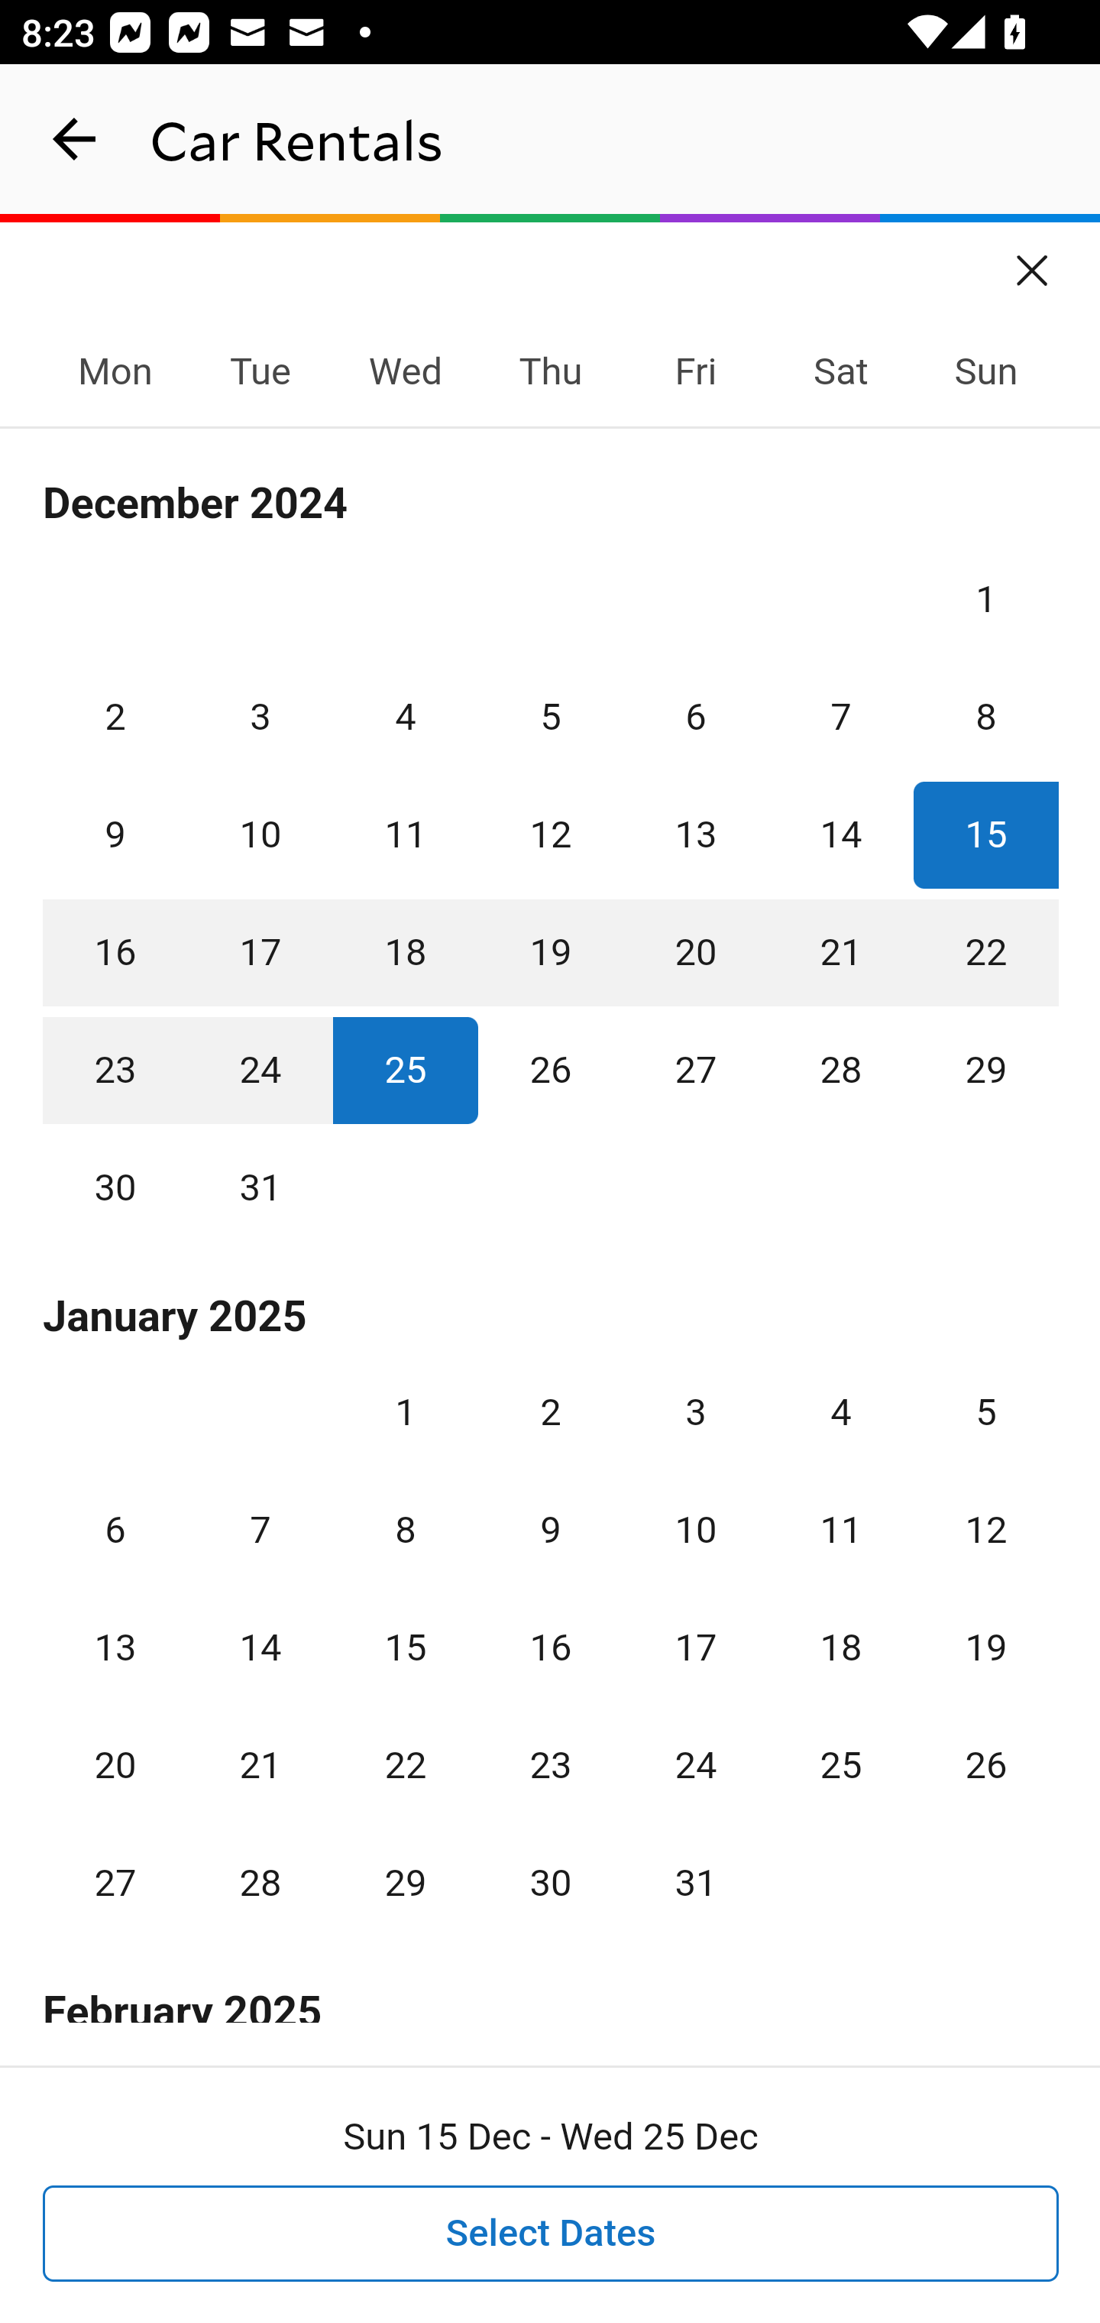 The height and width of the screenshot is (2323, 1100). I want to click on 7 December 2024, so click(840, 718).